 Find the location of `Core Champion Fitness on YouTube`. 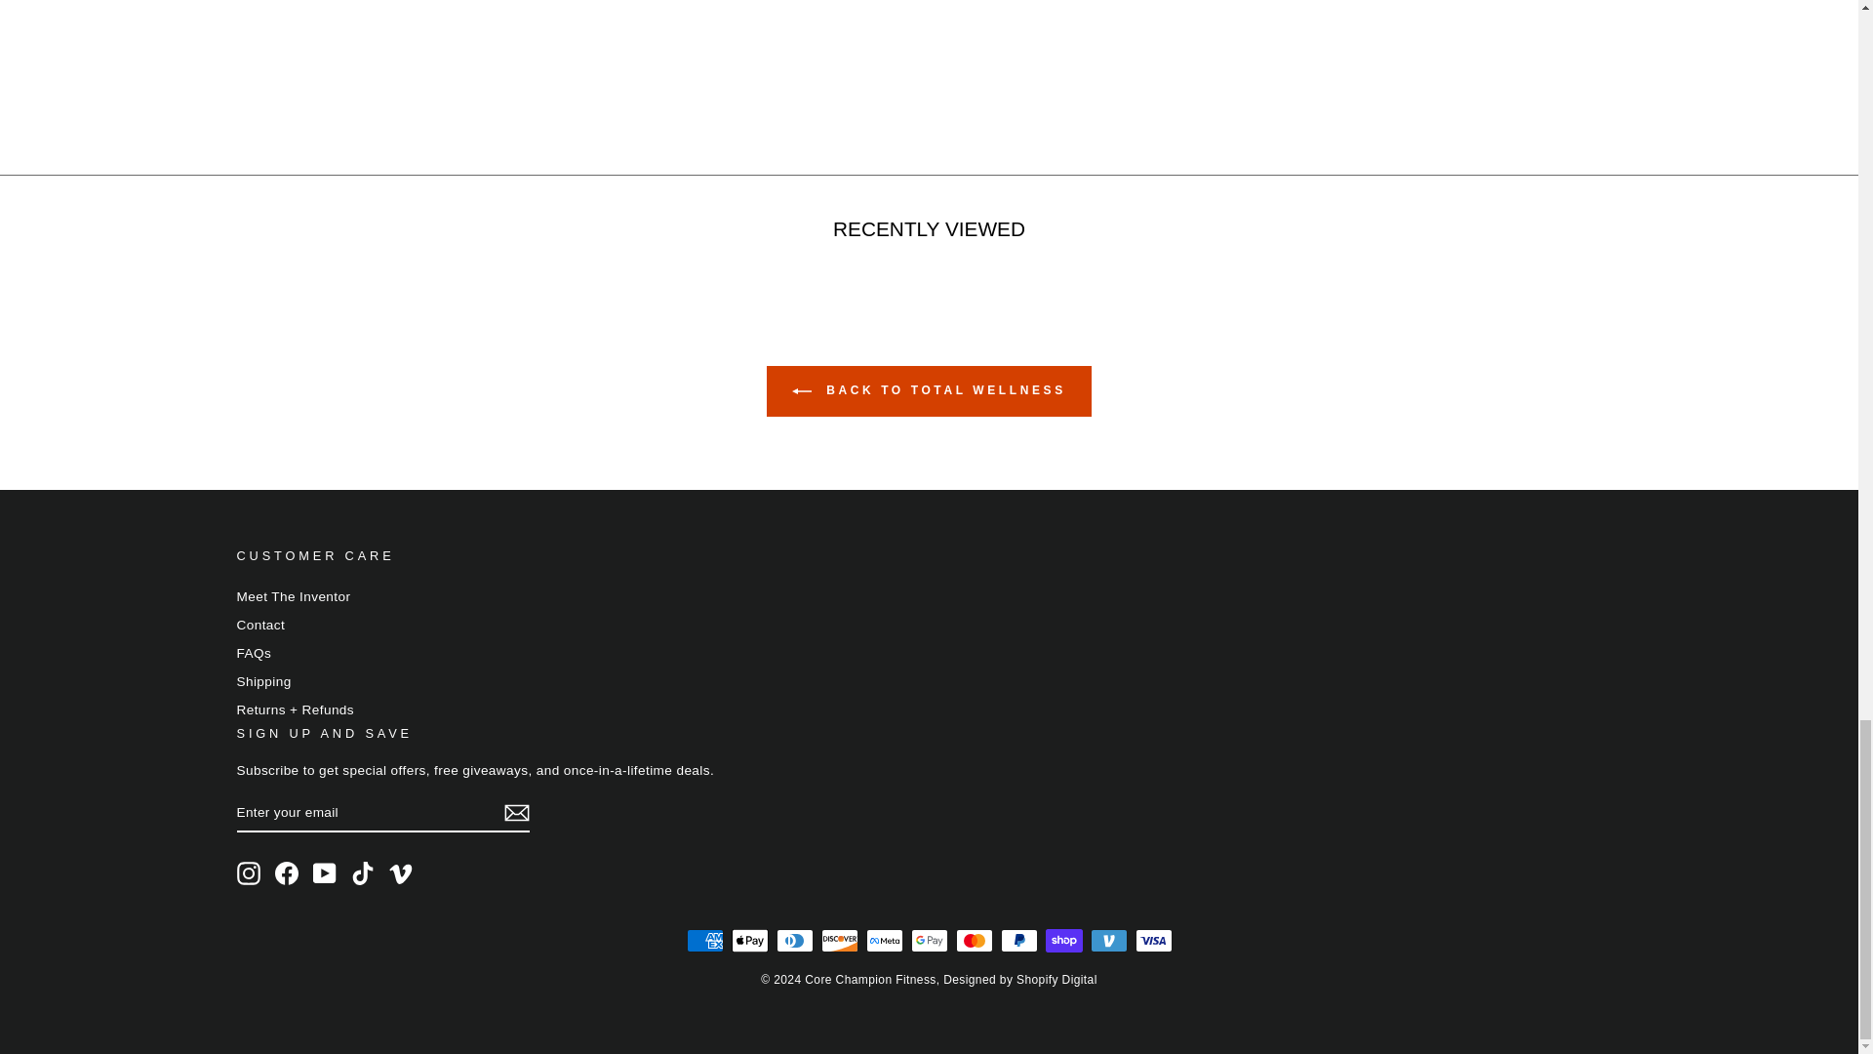

Core Champion Fitness on YouTube is located at coordinates (324, 873).